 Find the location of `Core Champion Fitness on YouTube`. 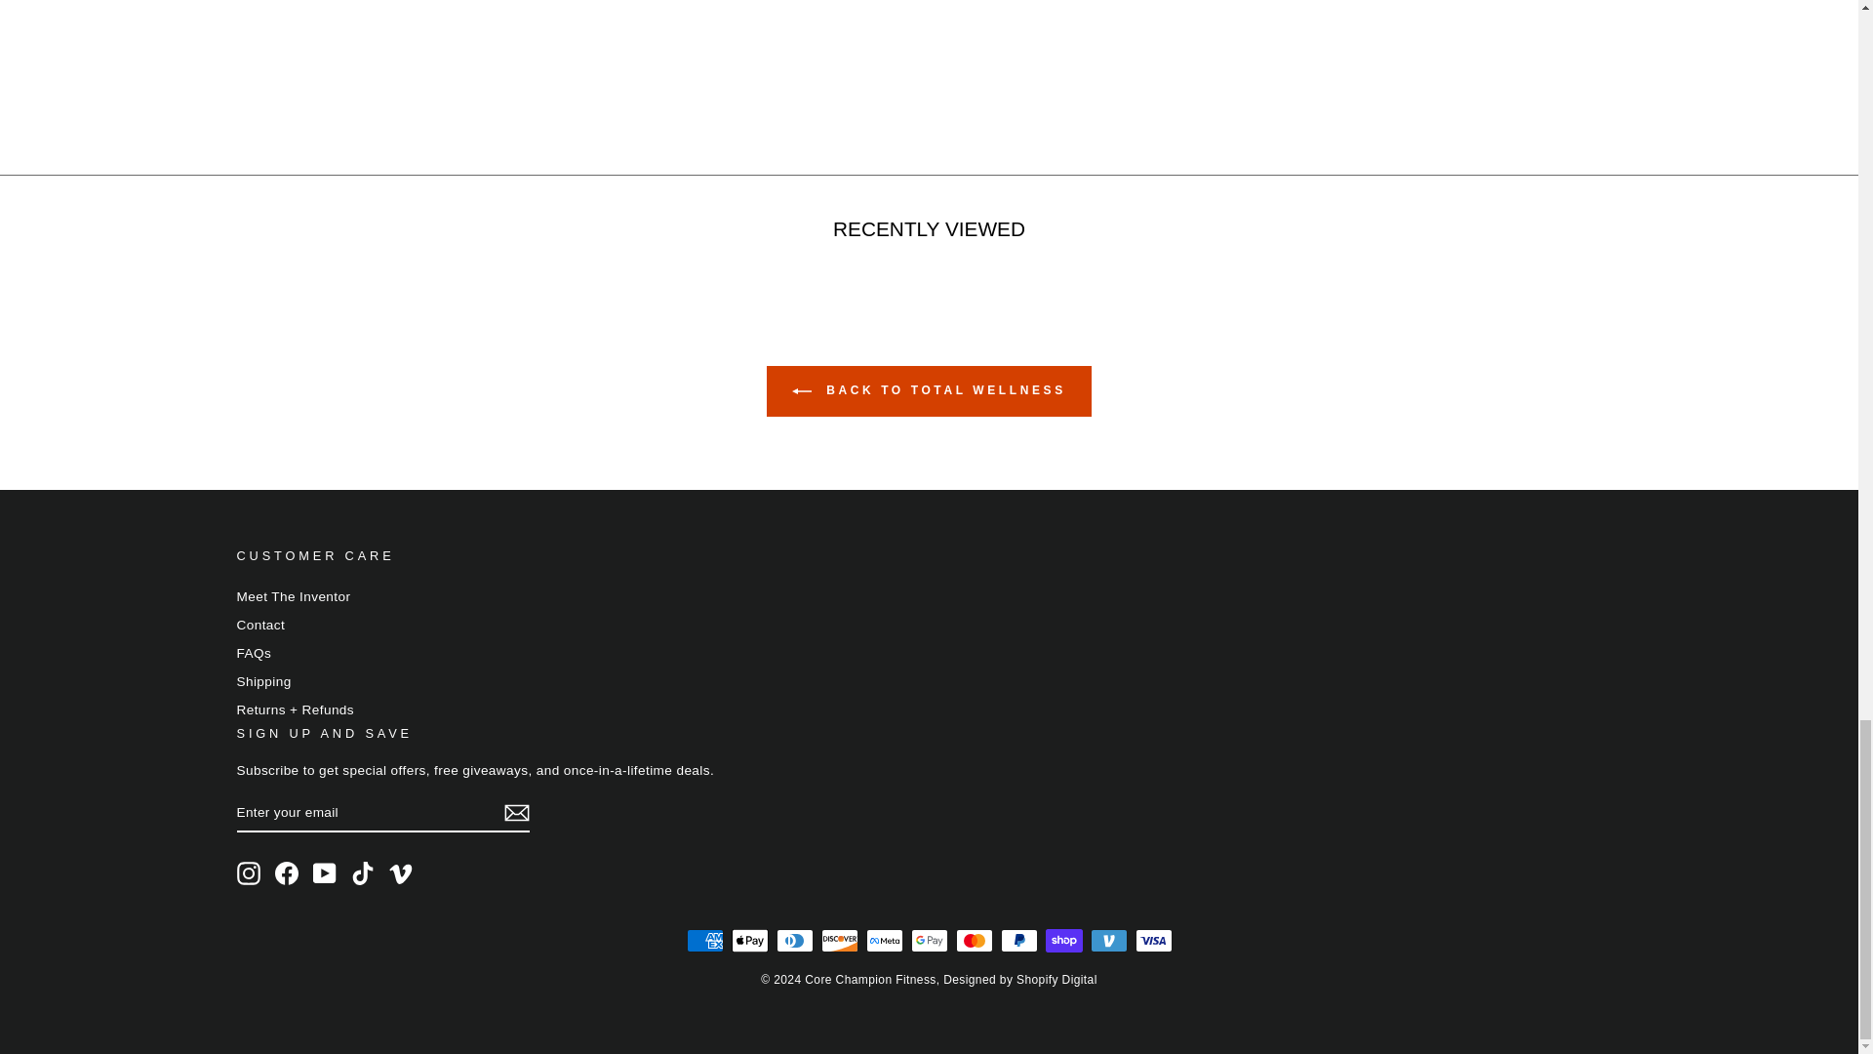

Core Champion Fitness on YouTube is located at coordinates (324, 873).